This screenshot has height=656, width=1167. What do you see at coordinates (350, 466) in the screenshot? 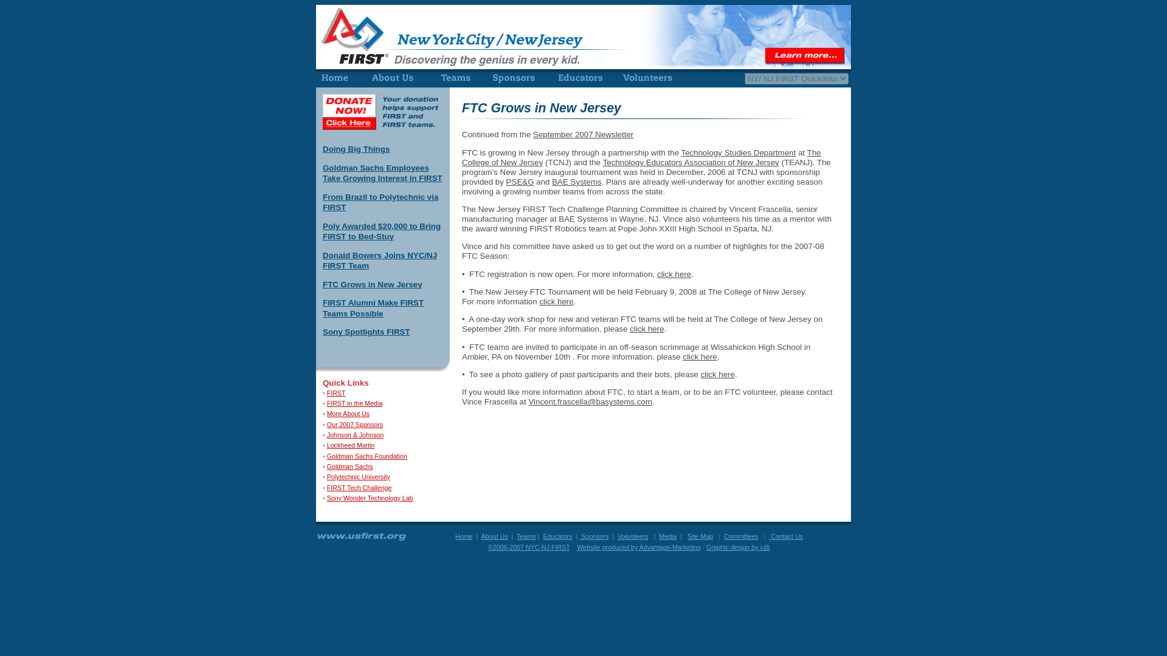
I see `Goldman Sachs` at bounding box center [350, 466].